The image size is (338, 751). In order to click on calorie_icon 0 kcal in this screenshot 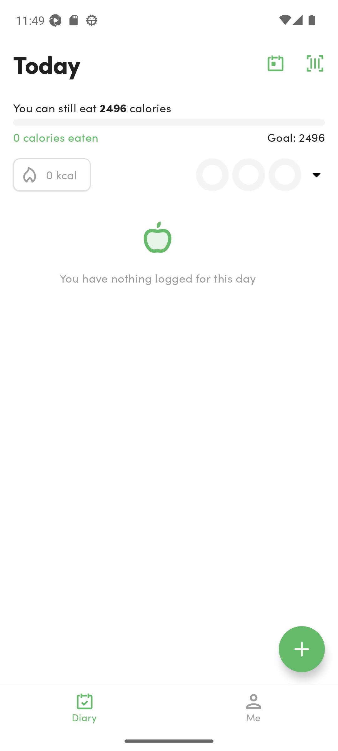, I will do `click(52, 175)`.